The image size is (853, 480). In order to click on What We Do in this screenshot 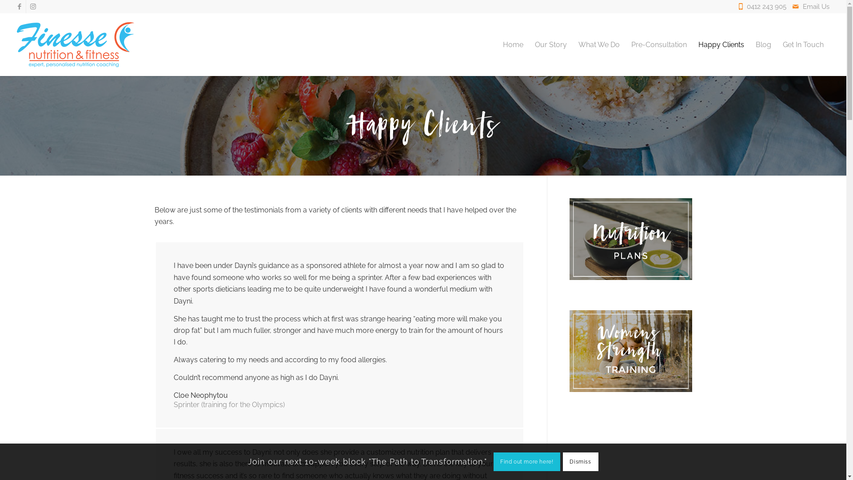, I will do `click(599, 44)`.